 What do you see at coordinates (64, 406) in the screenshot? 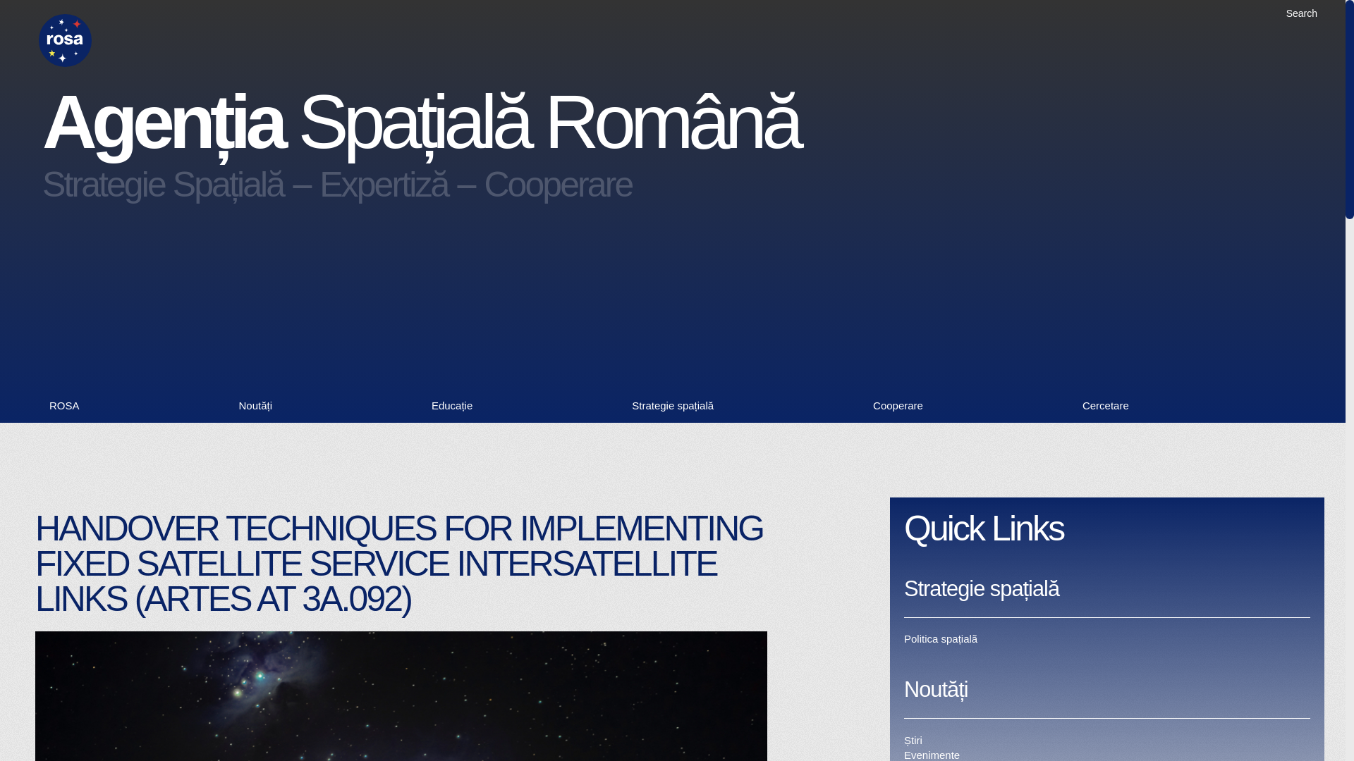
I see `ROSA` at bounding box center [64, 406].